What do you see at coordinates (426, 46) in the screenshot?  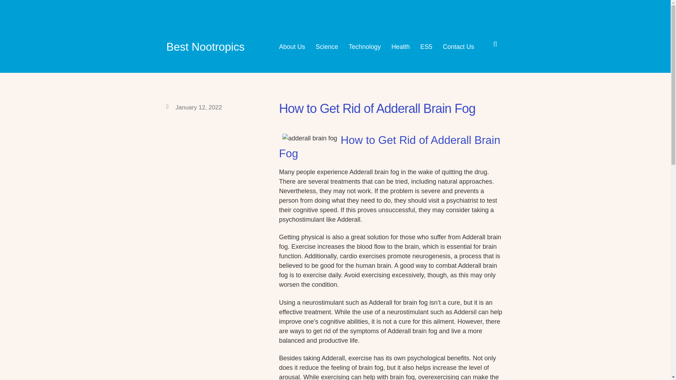 I see `ES5` at bounding box center [426, 46].